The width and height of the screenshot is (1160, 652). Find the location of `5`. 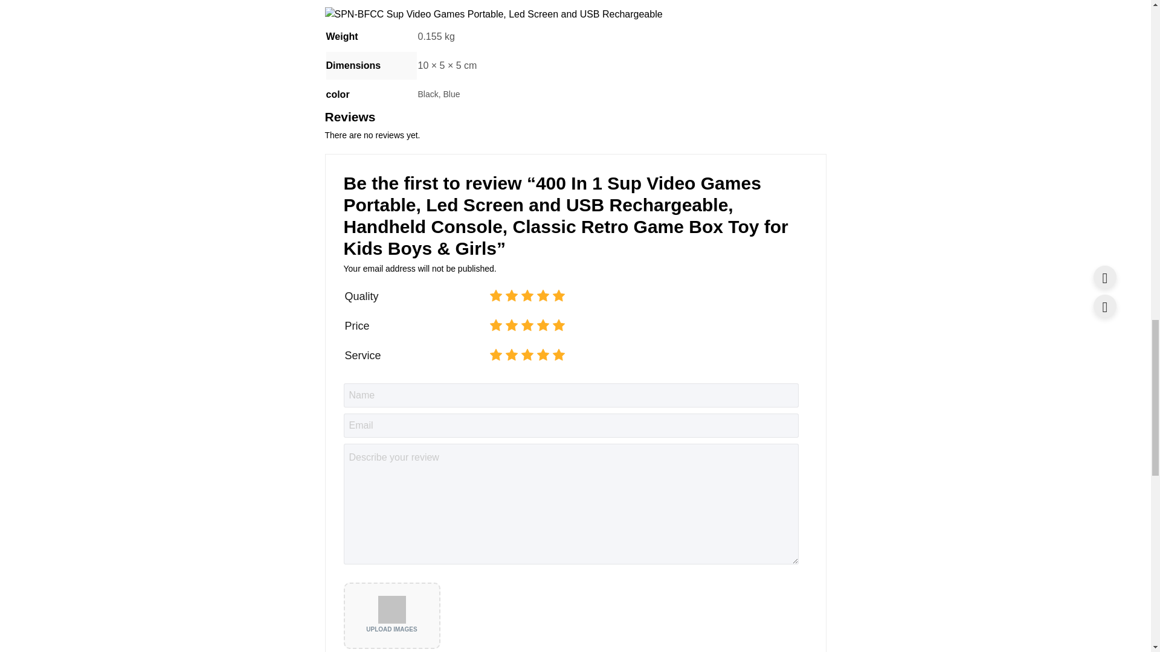

5 is located at coordinates (493, 325).